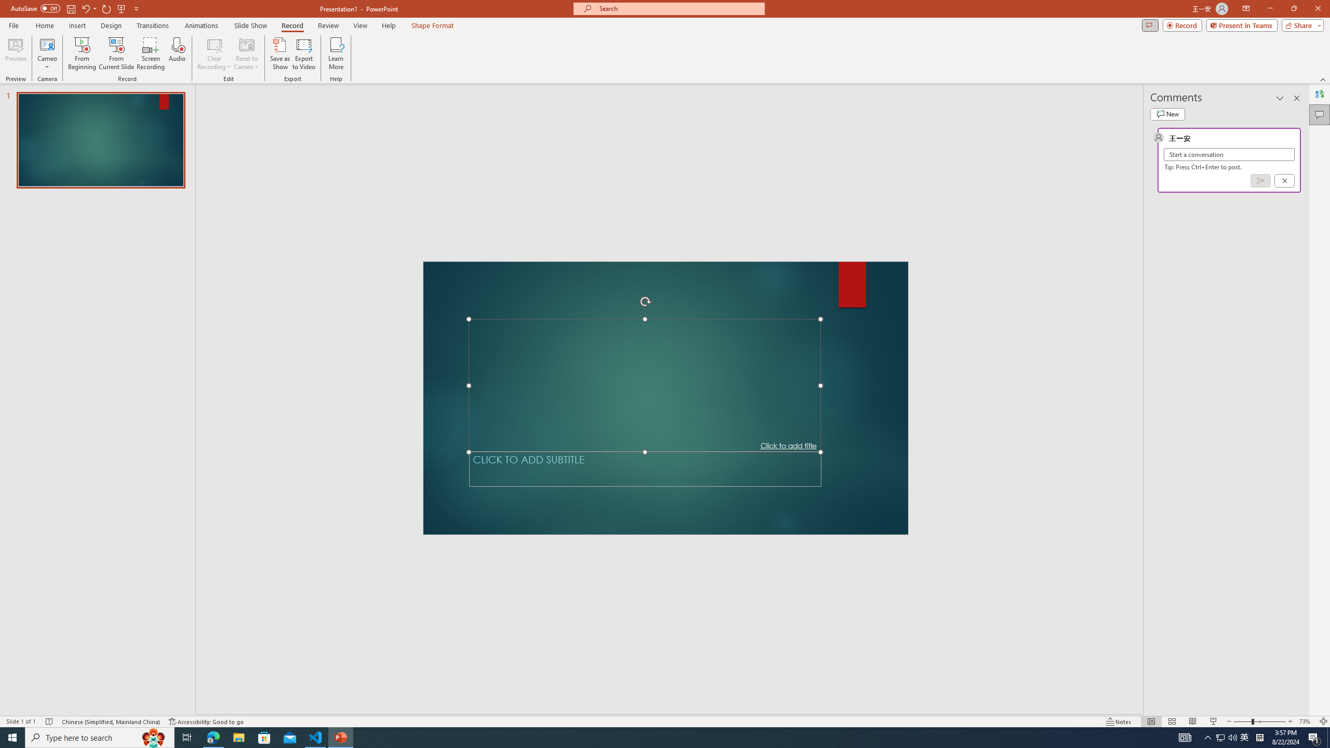  What do you see at coordinates (871, 97) in the screenshot?
I see `More Options` at bounding box center [871, 97].